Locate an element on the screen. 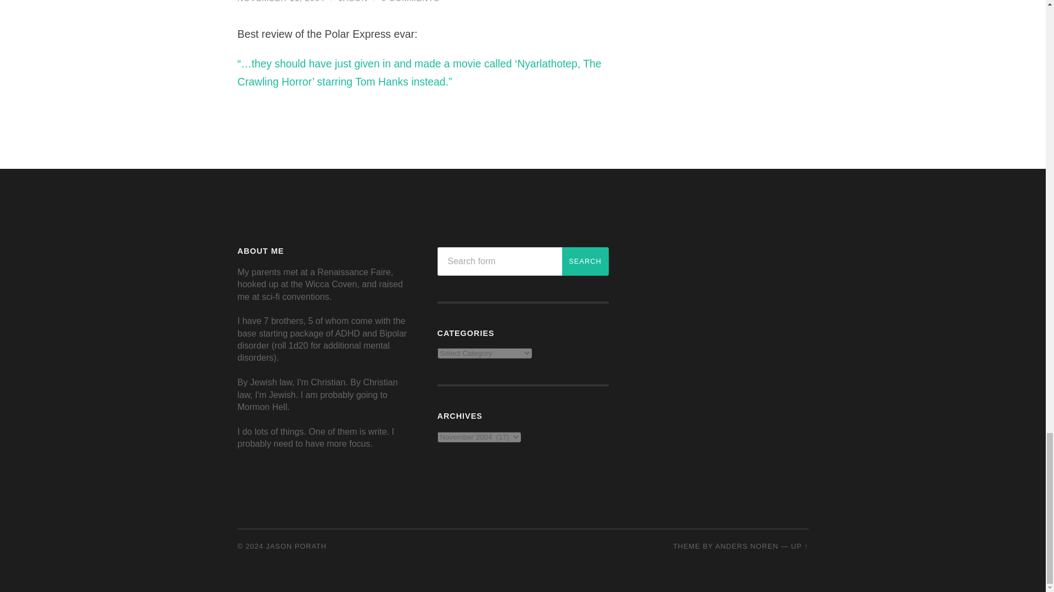 Image resolution: width=1054 pixels, height=592 pixels. JASON is located at coordinates (353, 1).